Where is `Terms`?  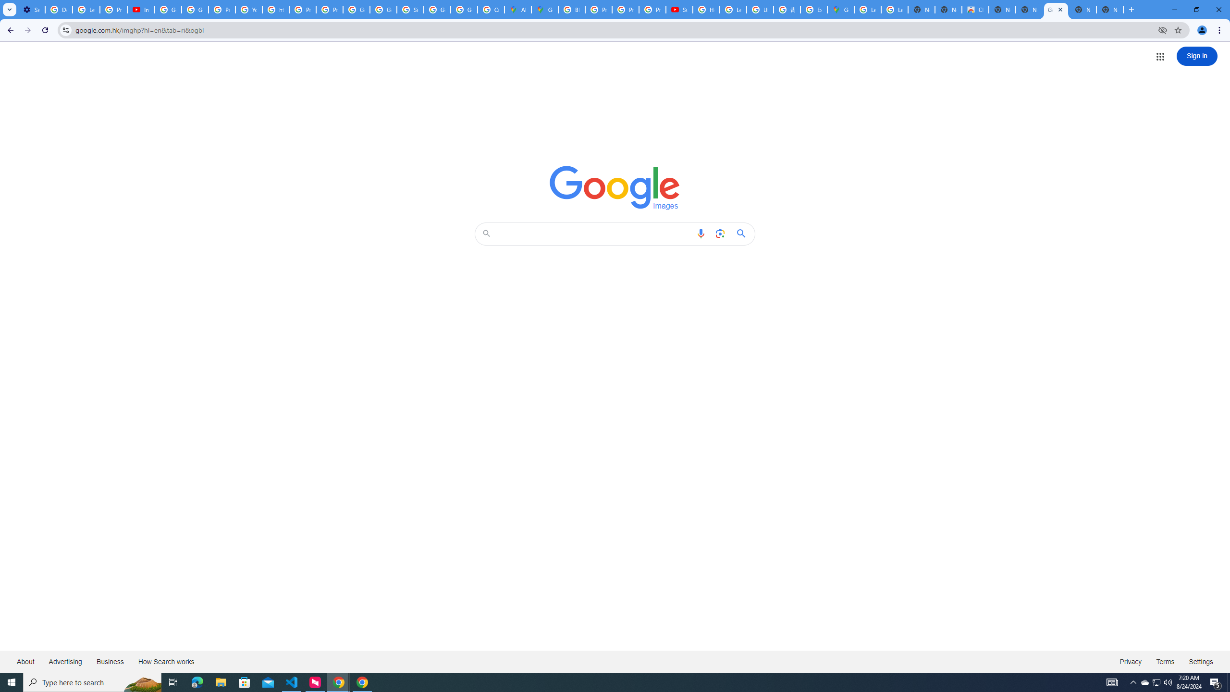
Terms is located at coordinates (1166, 661).